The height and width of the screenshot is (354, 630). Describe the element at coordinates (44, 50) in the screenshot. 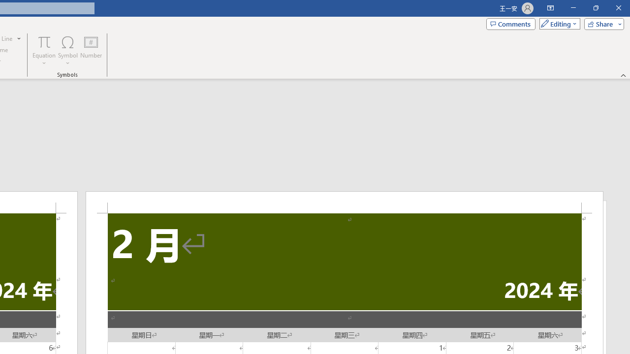

I see `Equation` at that location.